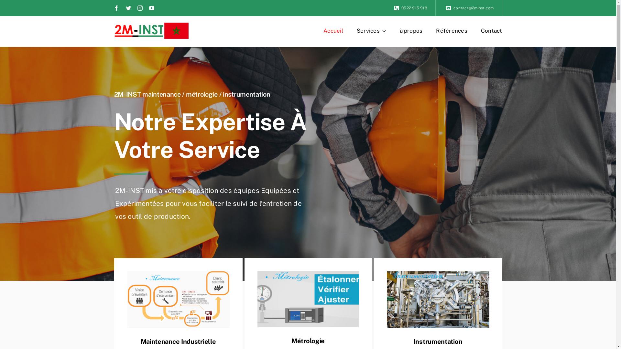  What do you see at coordinates (469, 8) in the screenshot?
I see `contact@2minst.com` at bounding box center [469, 8].